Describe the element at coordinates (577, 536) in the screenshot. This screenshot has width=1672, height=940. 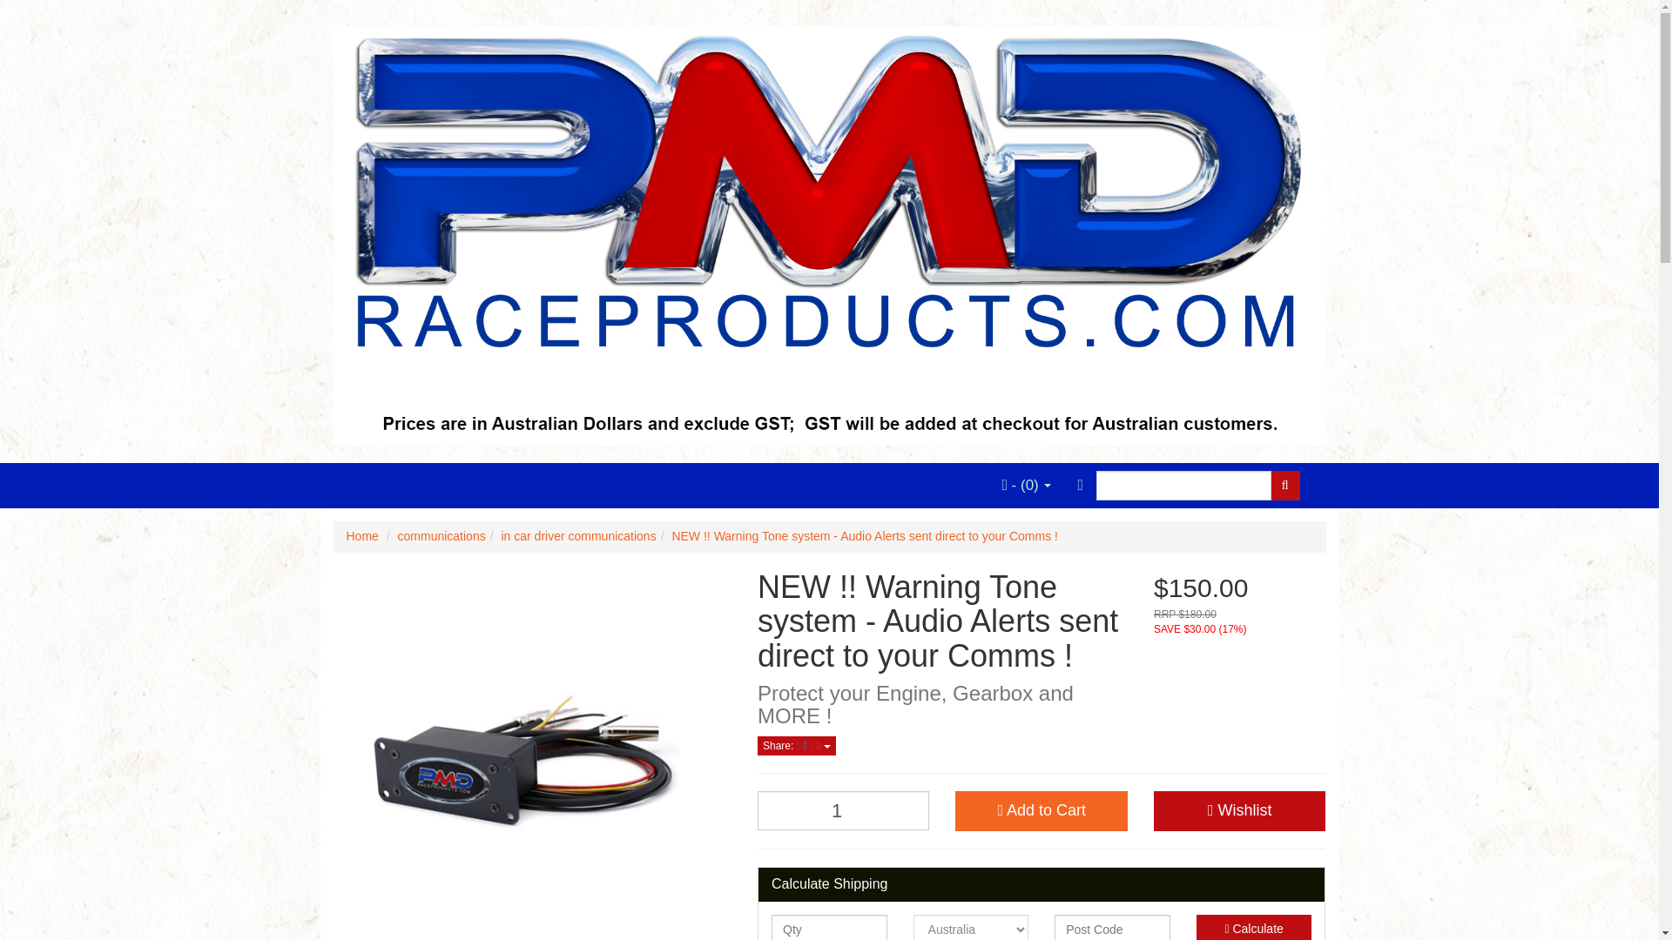
I see `in car driver communications` at that location.